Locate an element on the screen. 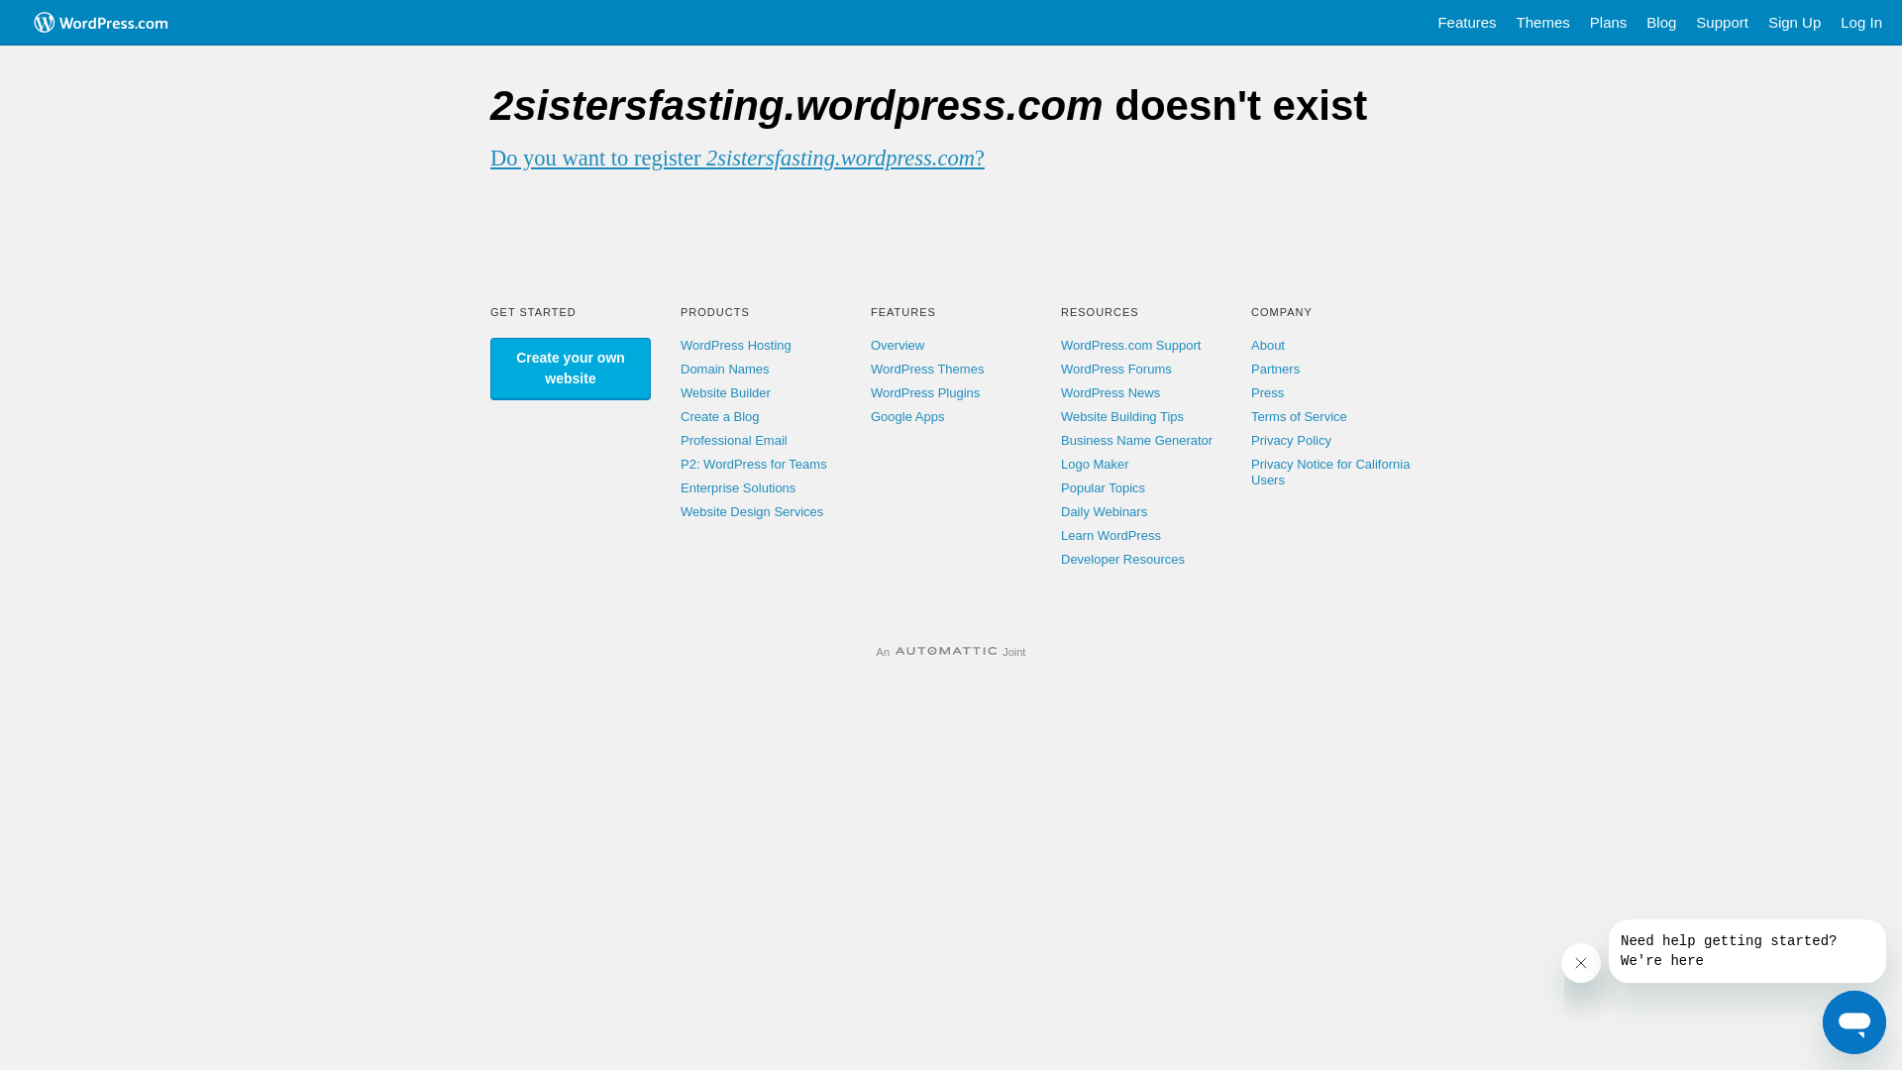 This screenshot has height=1070, width=1902. Do you want to register 2sistersfasting.wordpress.com? is located at coordinates (737, 159).